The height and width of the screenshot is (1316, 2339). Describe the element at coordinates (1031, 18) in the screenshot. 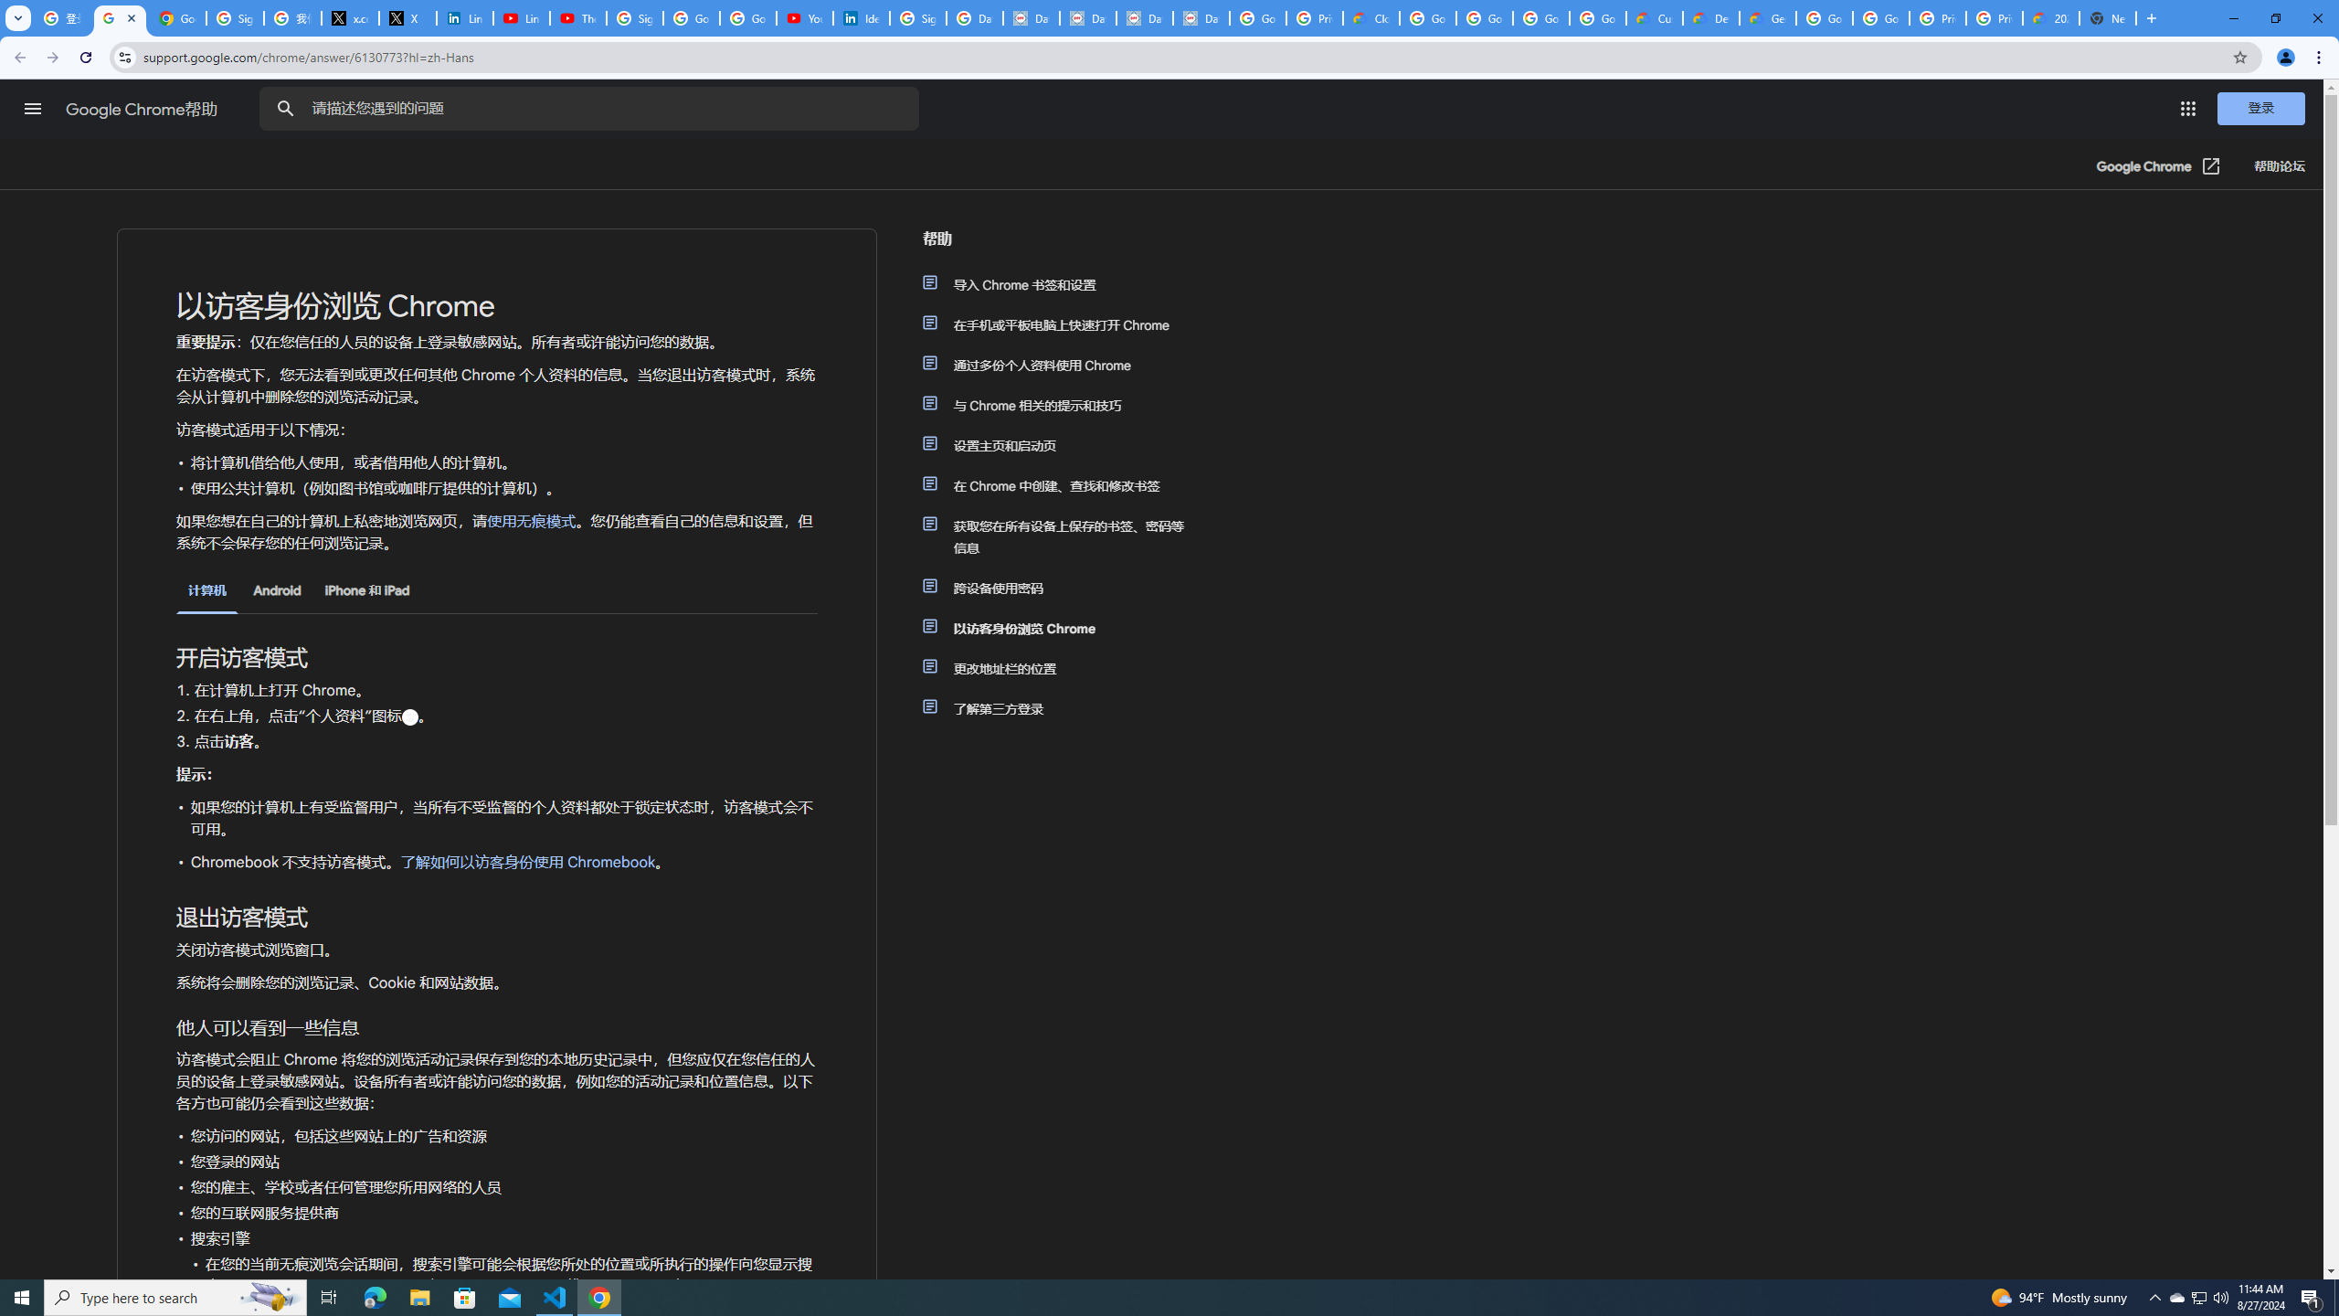

I see `Data Privacy Framework` at that location.